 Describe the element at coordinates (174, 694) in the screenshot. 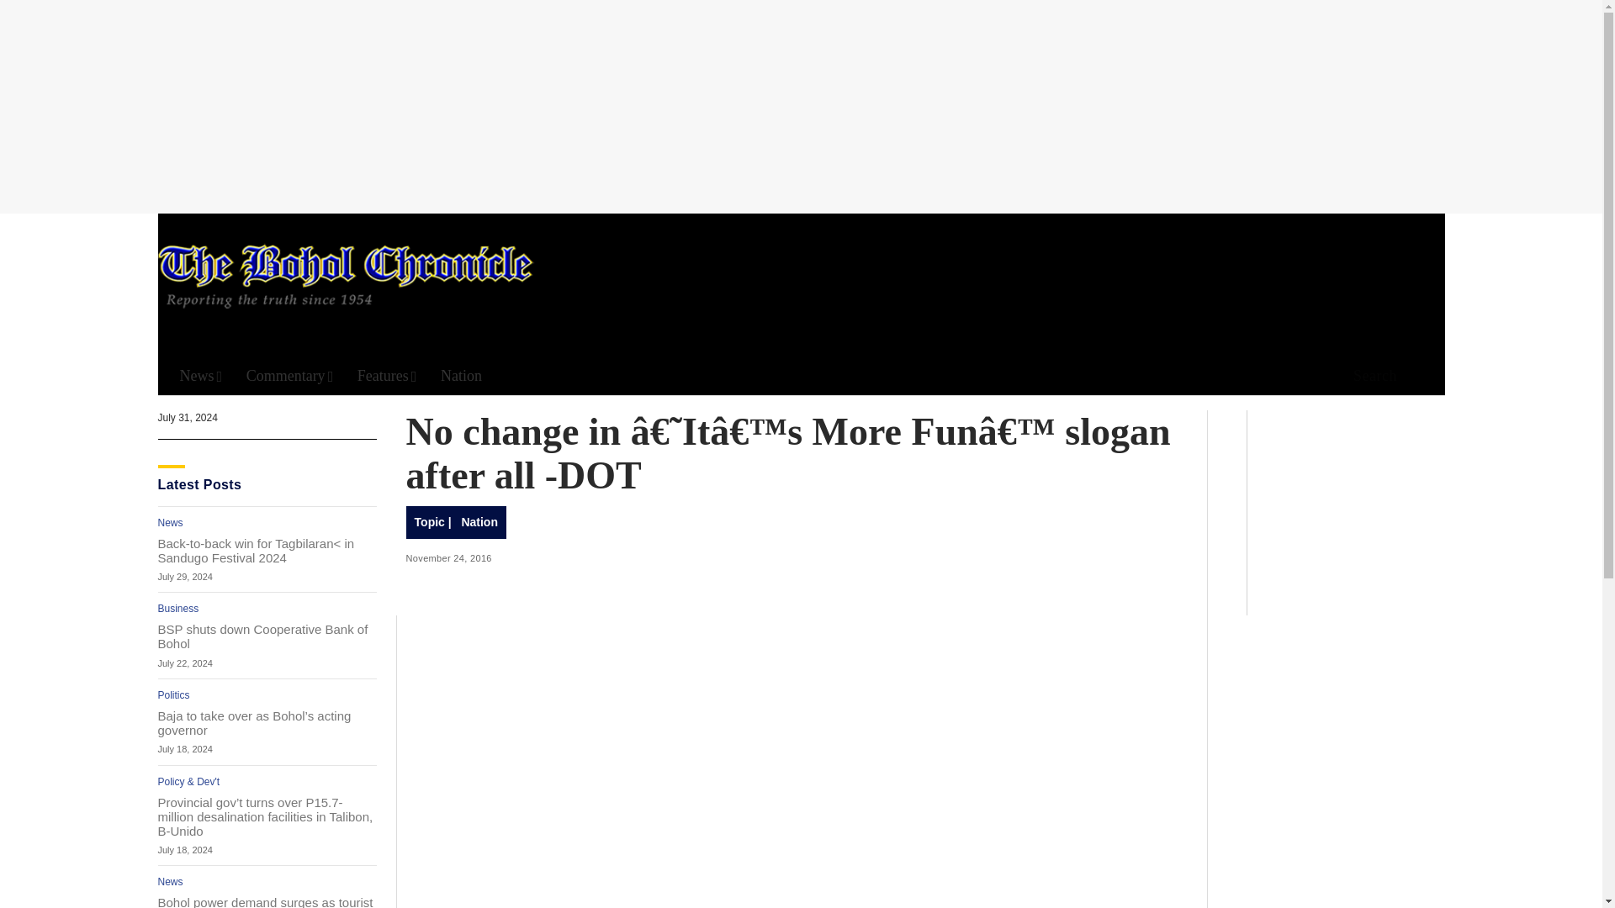

I see `Politics` at that location.